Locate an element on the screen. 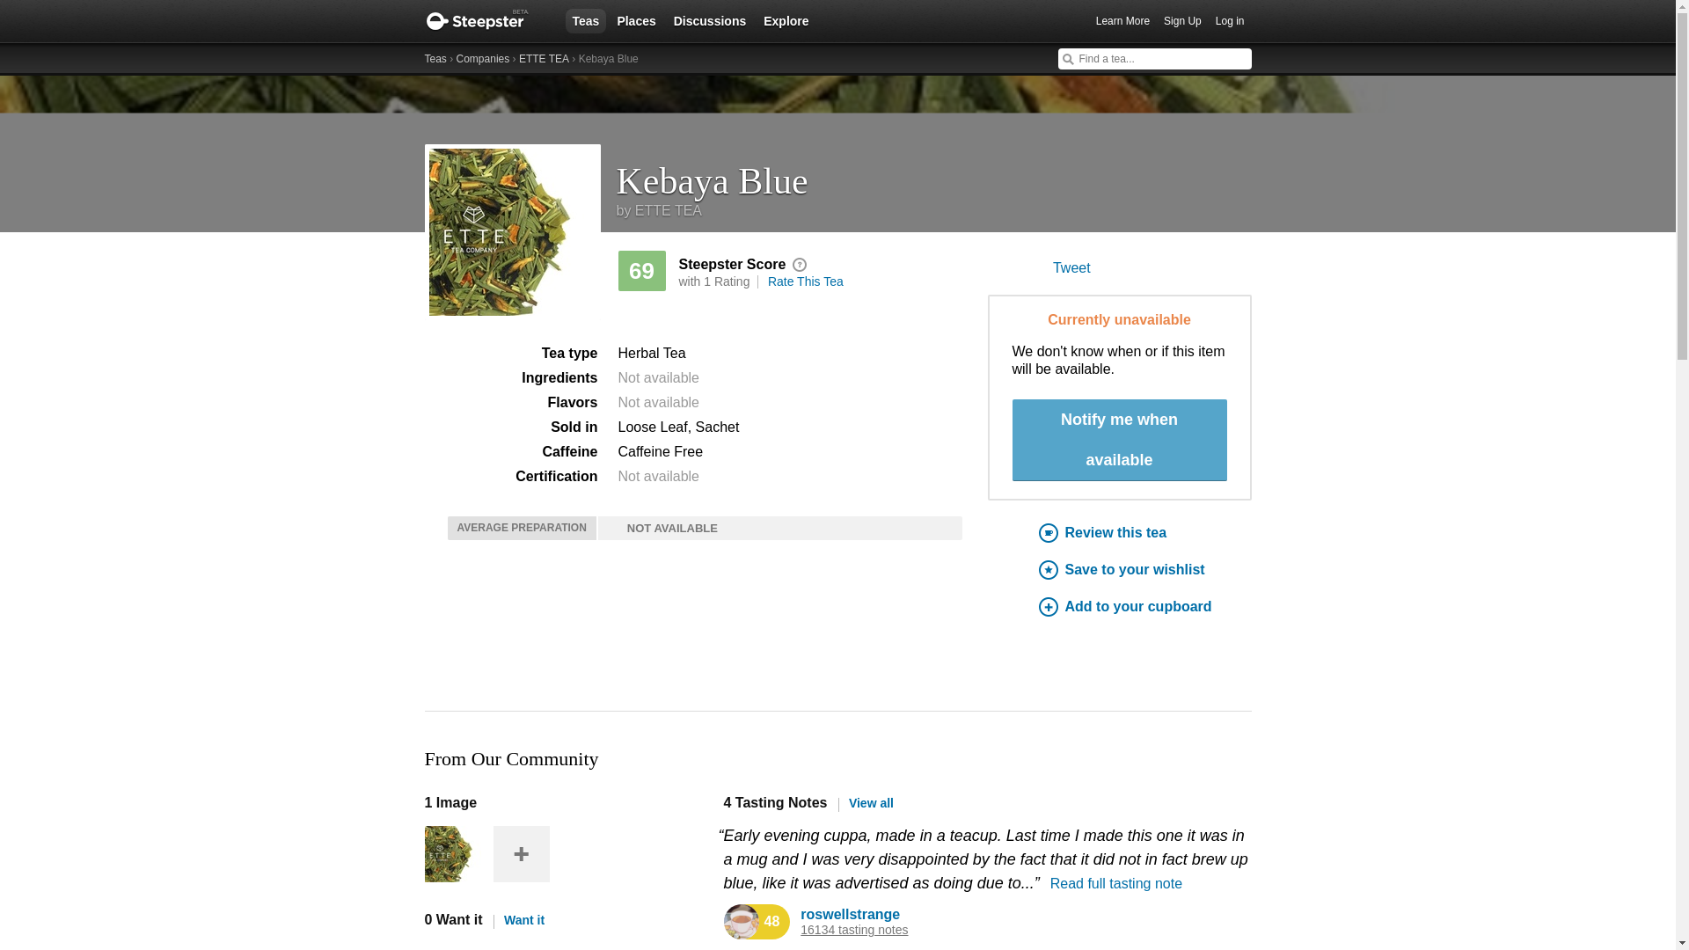 Image resolution: width=1689 pixels, height=950 pixels. Learn More is located at coordinates (1122, 21).